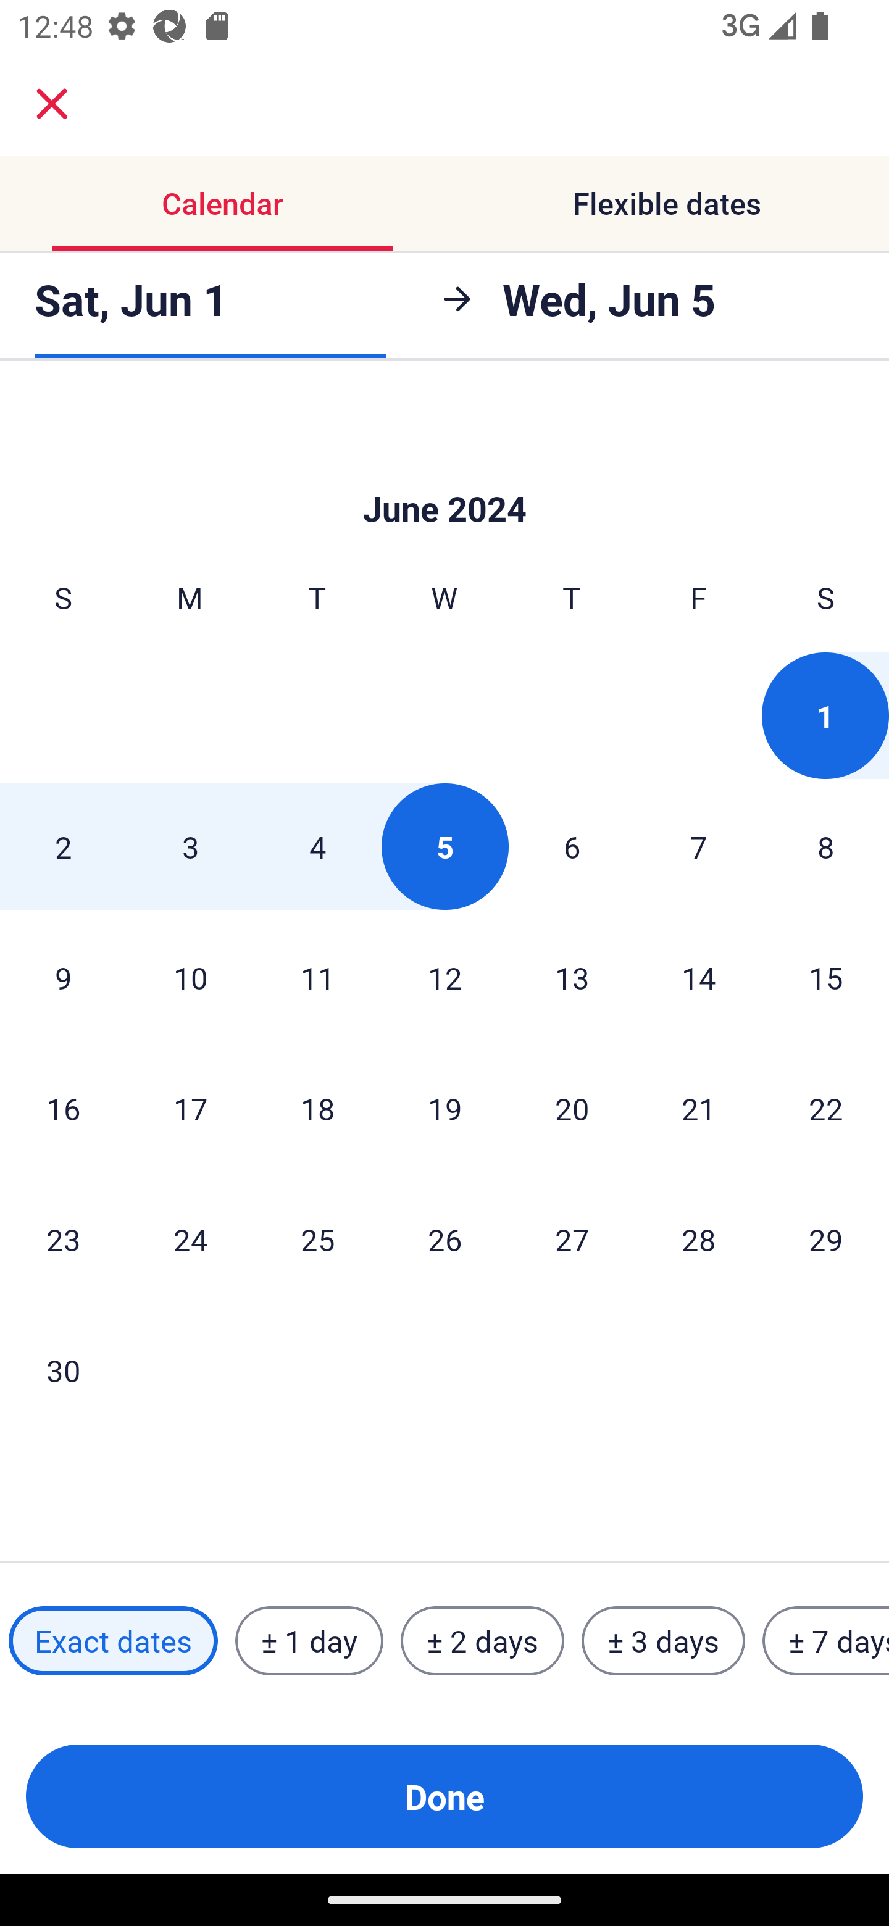  What do you see at coordinates (826, 846) in the screenshot?
I see `8 Saturday, June 8, 2024` at bounding box center [826, 846].